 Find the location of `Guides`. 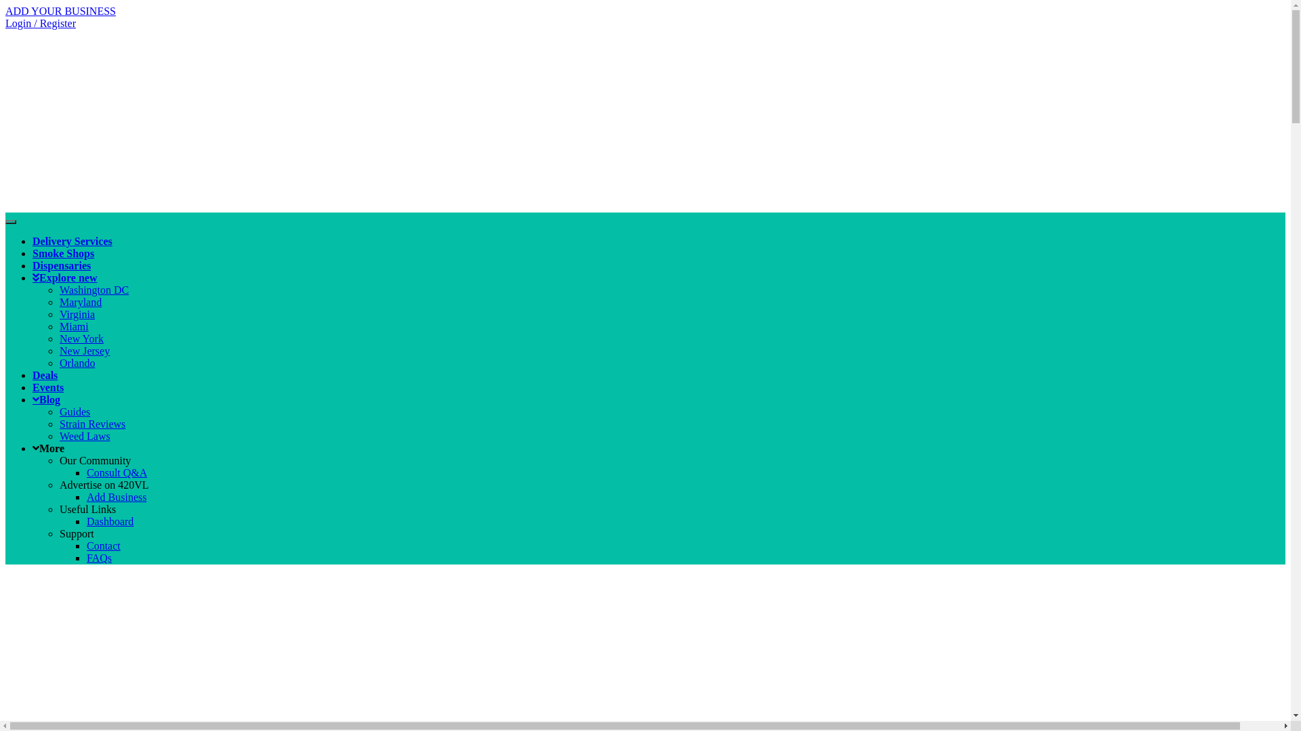

Guides is located at coordinates (75, 412).